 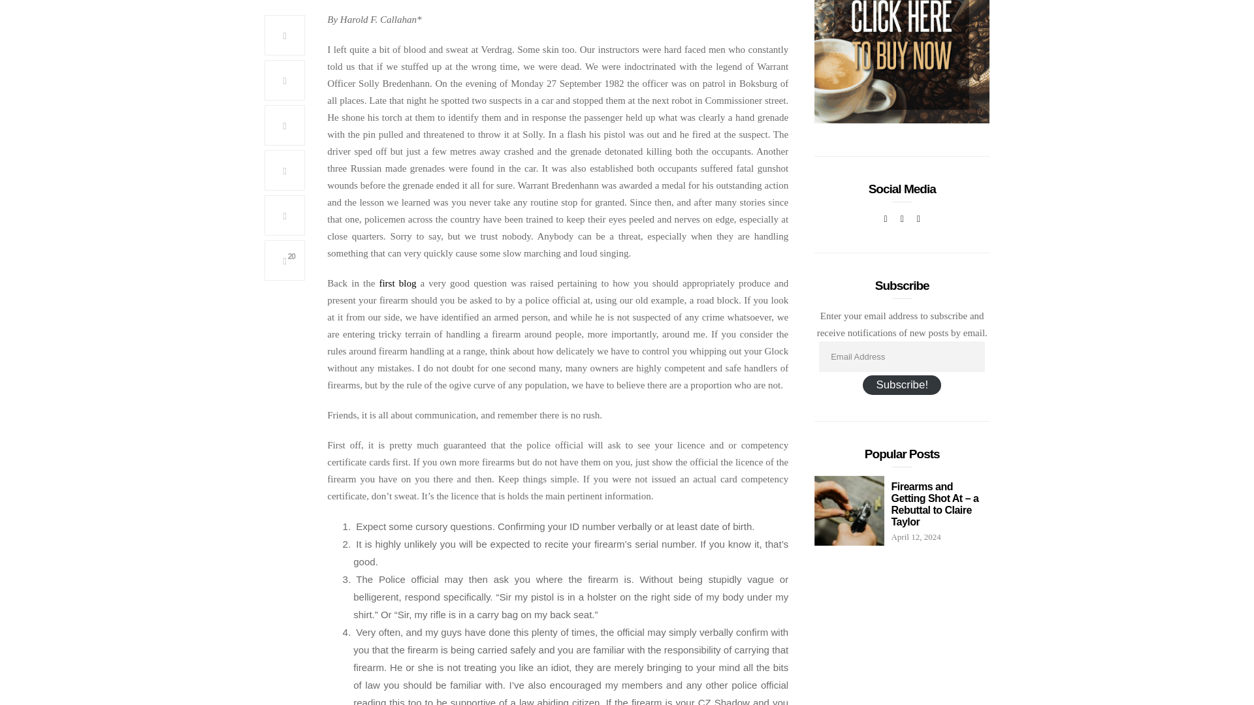 I want to click on 20, so click(x=285, y=260).